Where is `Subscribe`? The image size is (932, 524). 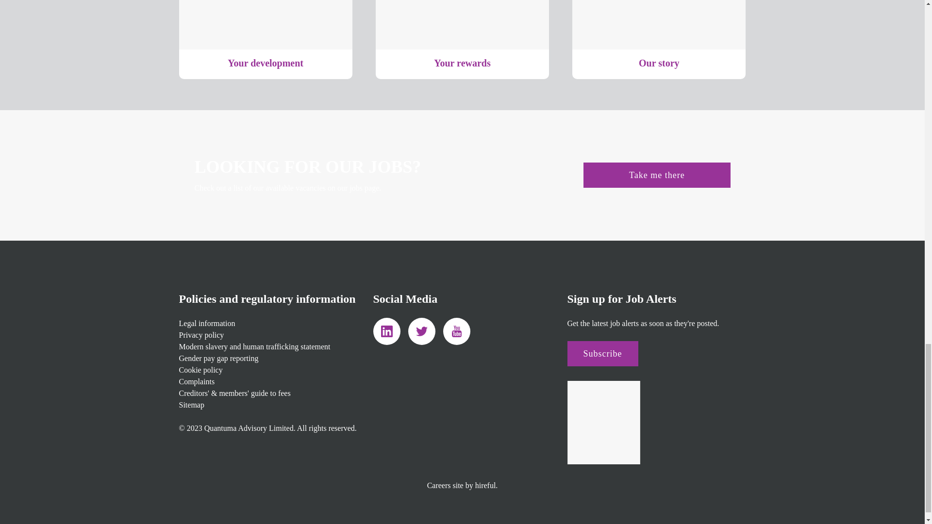 Subscribe is located at coordinates (602, 353).